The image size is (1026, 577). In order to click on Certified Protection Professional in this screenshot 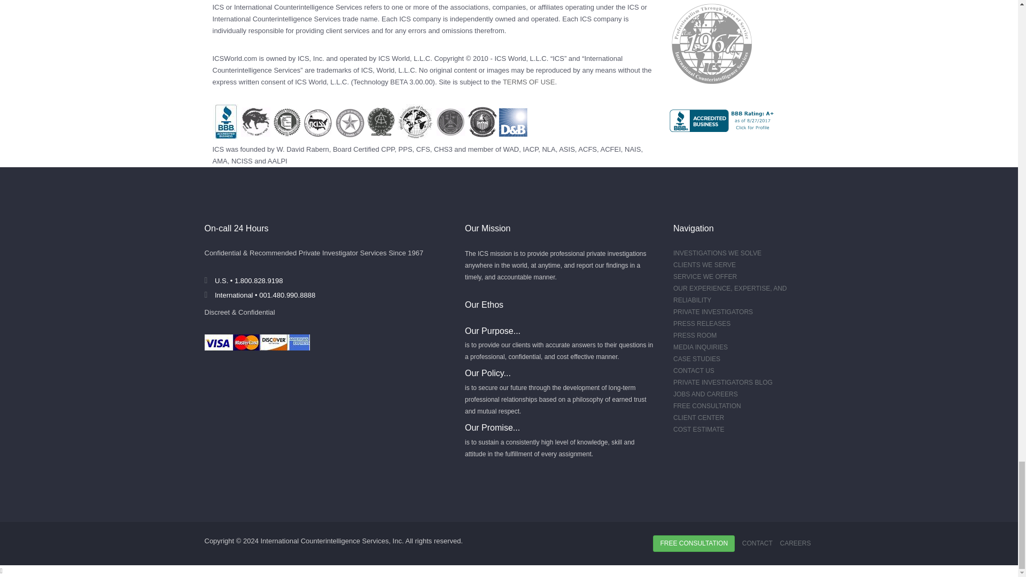, I will do `click(387, 150)`.